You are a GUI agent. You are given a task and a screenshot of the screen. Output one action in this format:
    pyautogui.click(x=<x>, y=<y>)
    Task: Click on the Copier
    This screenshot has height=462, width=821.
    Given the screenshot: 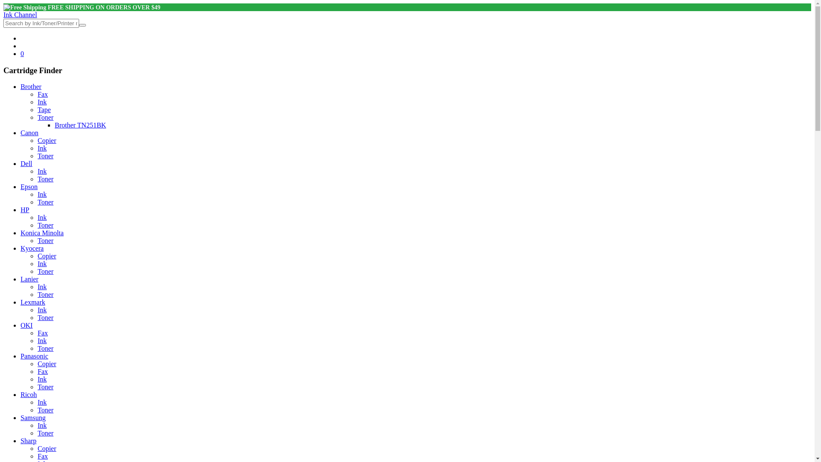 What is the action you would take?
    pyautogui.click(x=47, y=364)
    